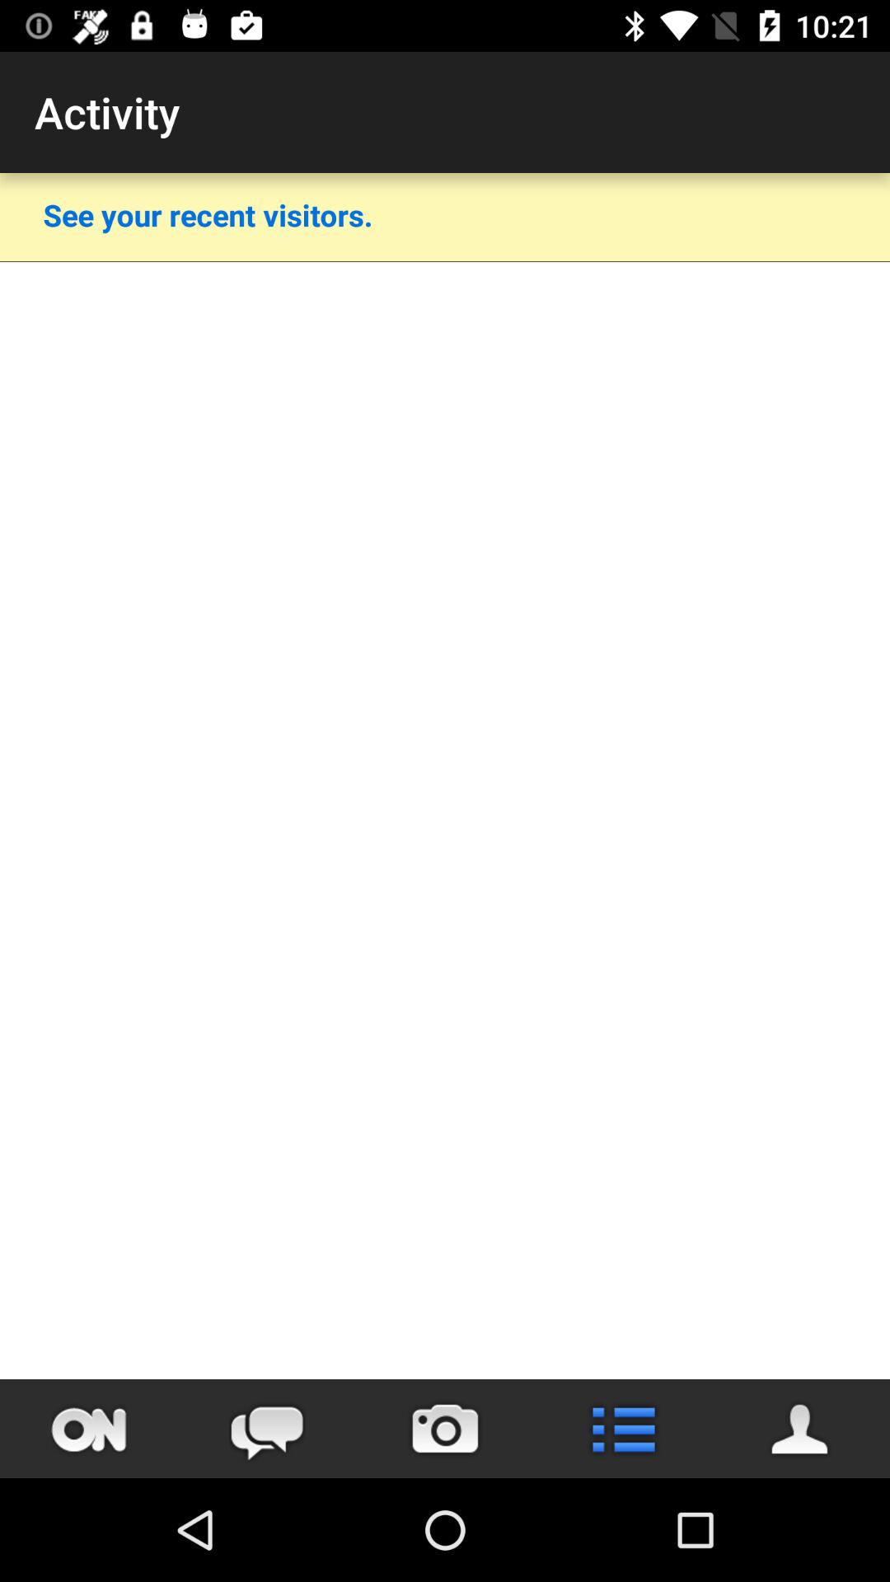 The height and width of the screenshot is (1582, 890). Describe the element at coordinates (89, 1429) in the screenshot. I see `go to home screen` at that location.